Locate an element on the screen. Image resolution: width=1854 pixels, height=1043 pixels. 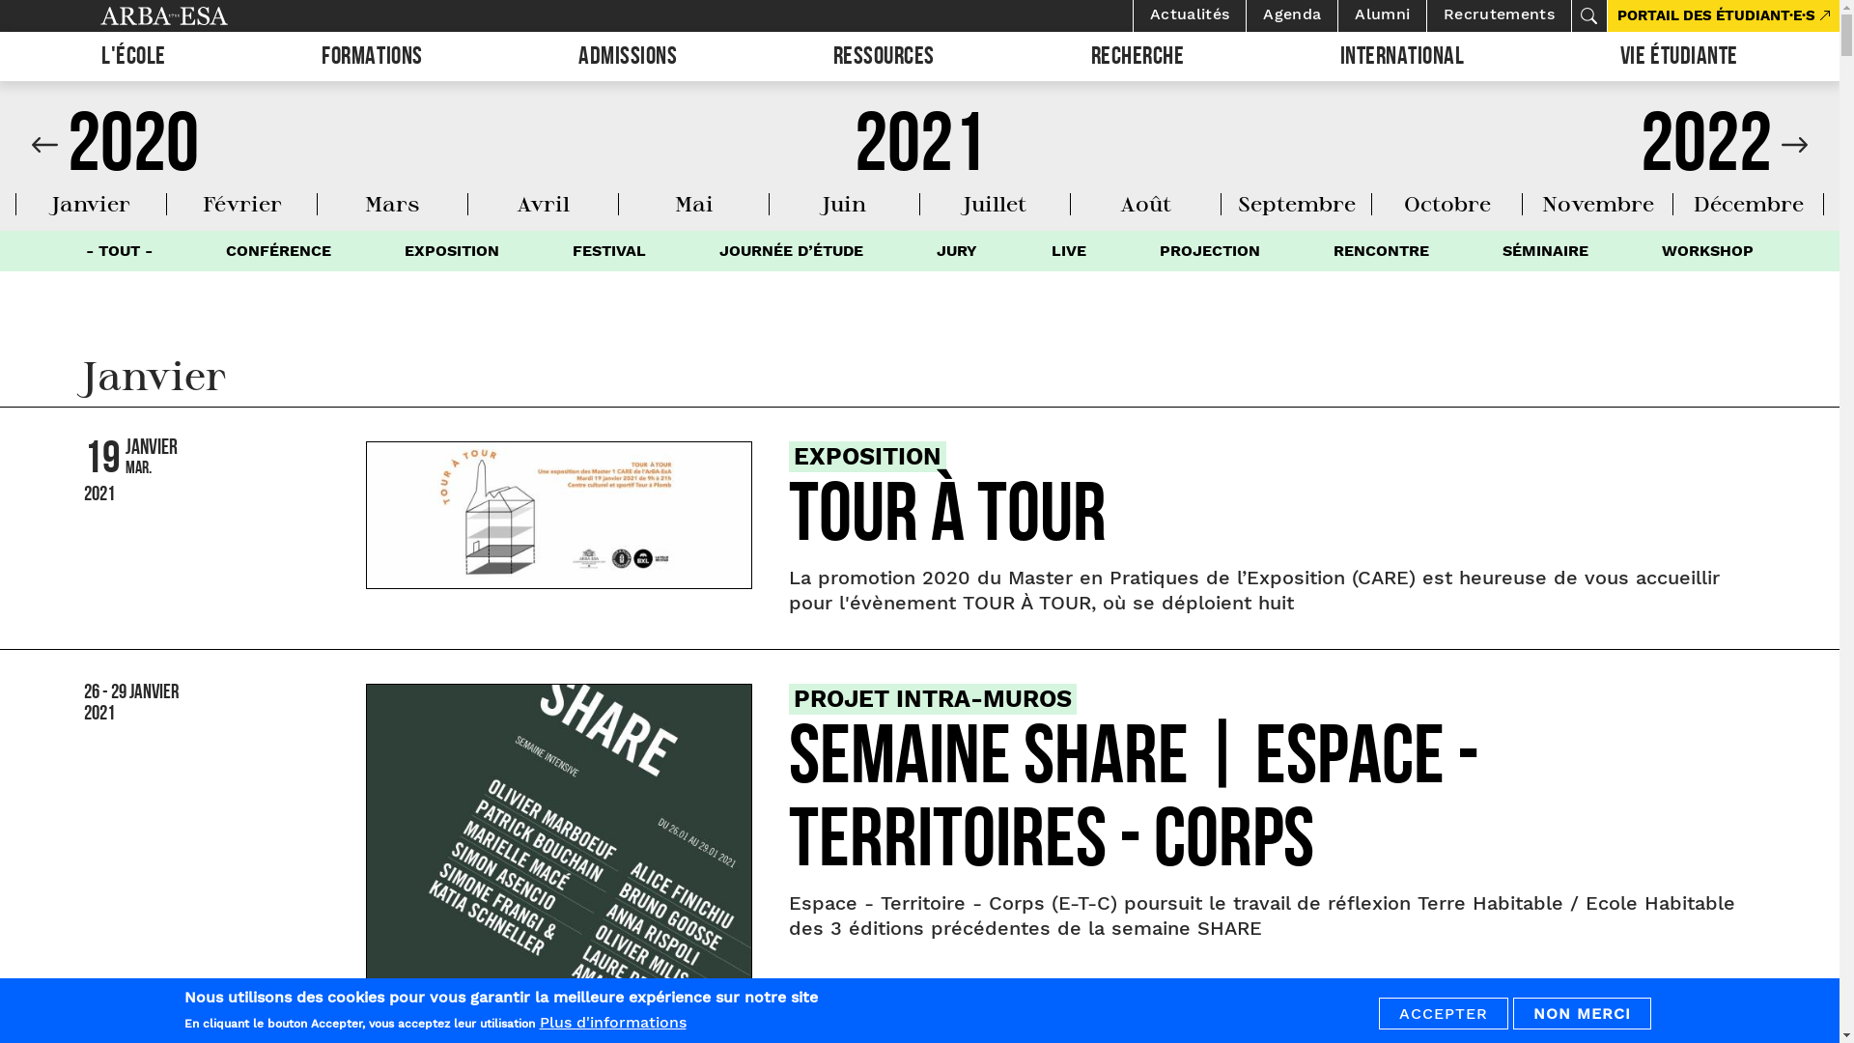
Agenda is located at coordinates (1292, 15).